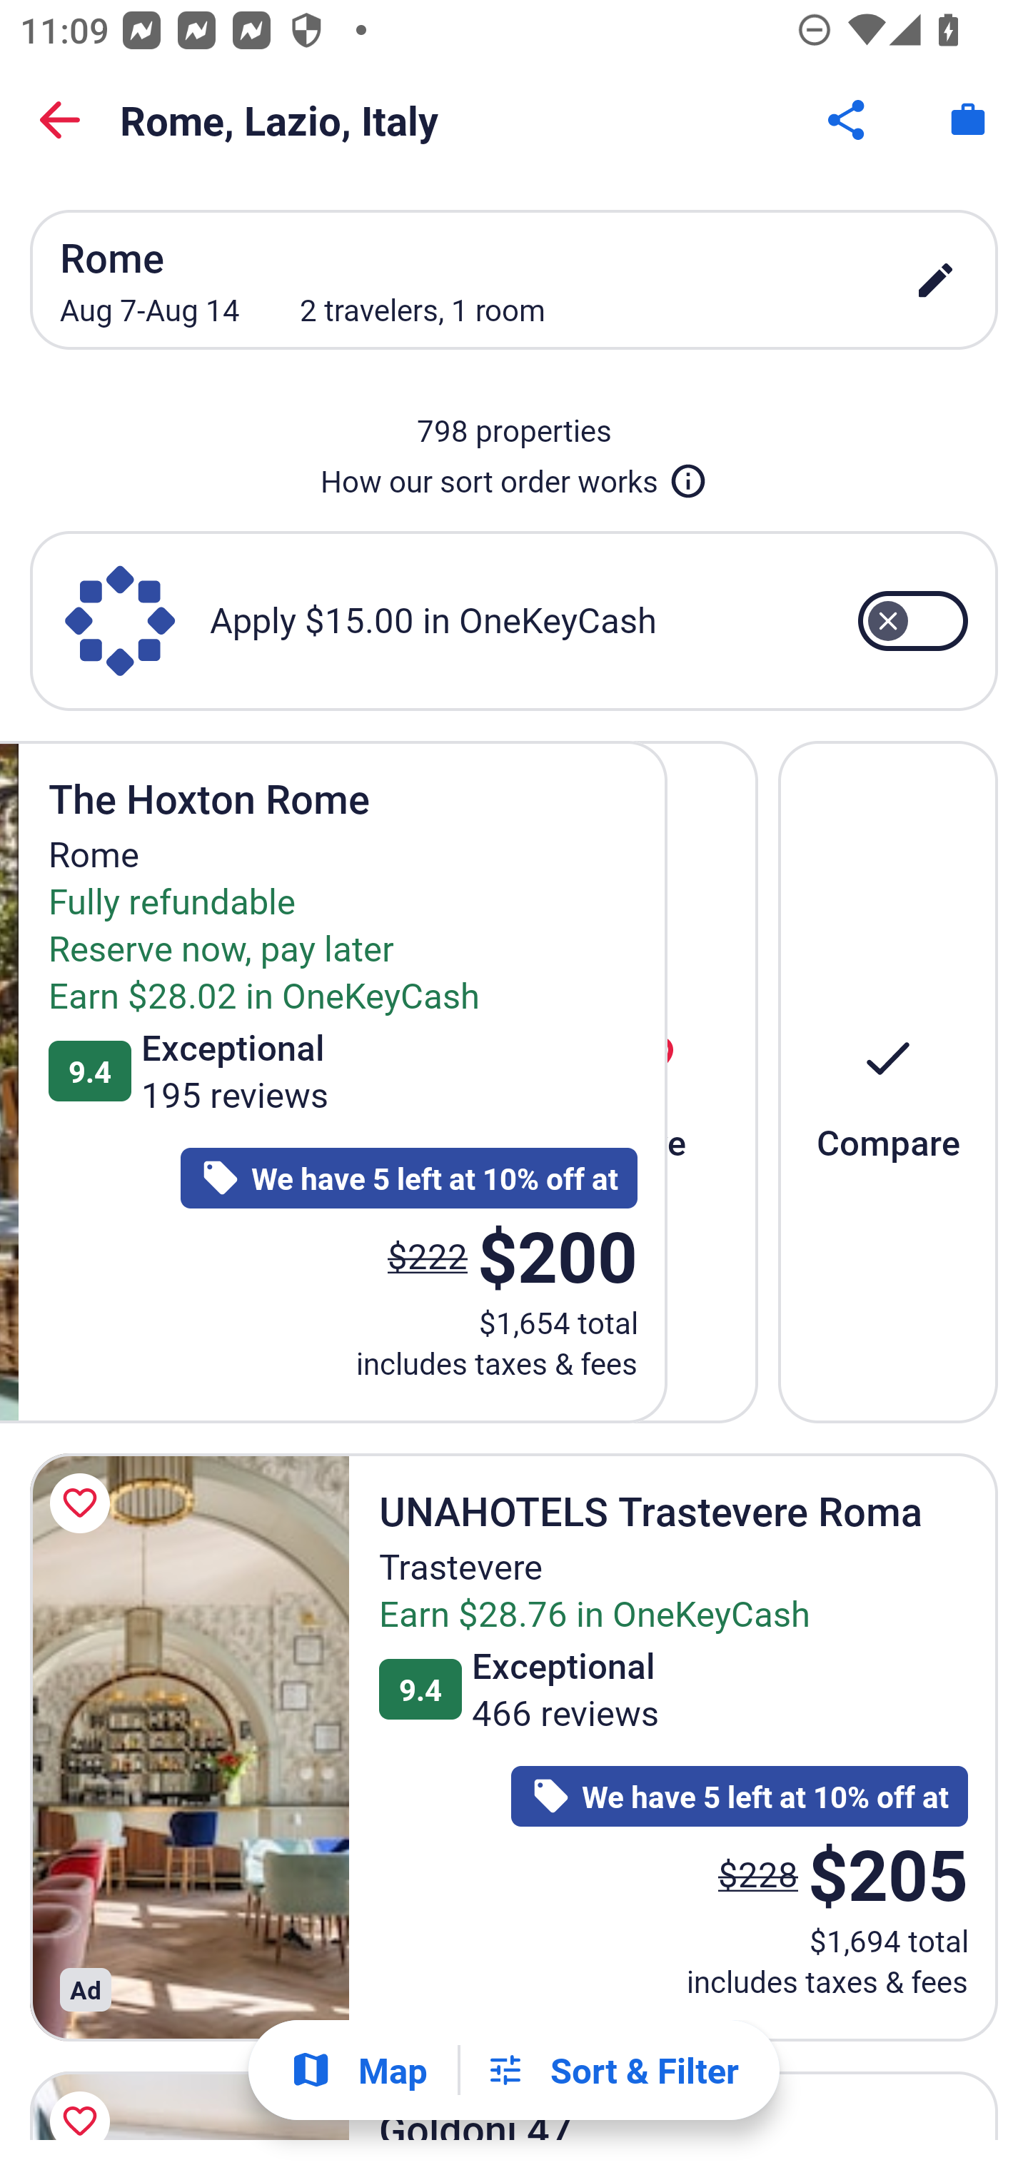 Image resolution: width=1028 pixels, height=2170 pixels. What do you see at coordinates (427, 1255) in the screenshot?
I see `$222 The price was $222` at bounding box center [427, 1255].